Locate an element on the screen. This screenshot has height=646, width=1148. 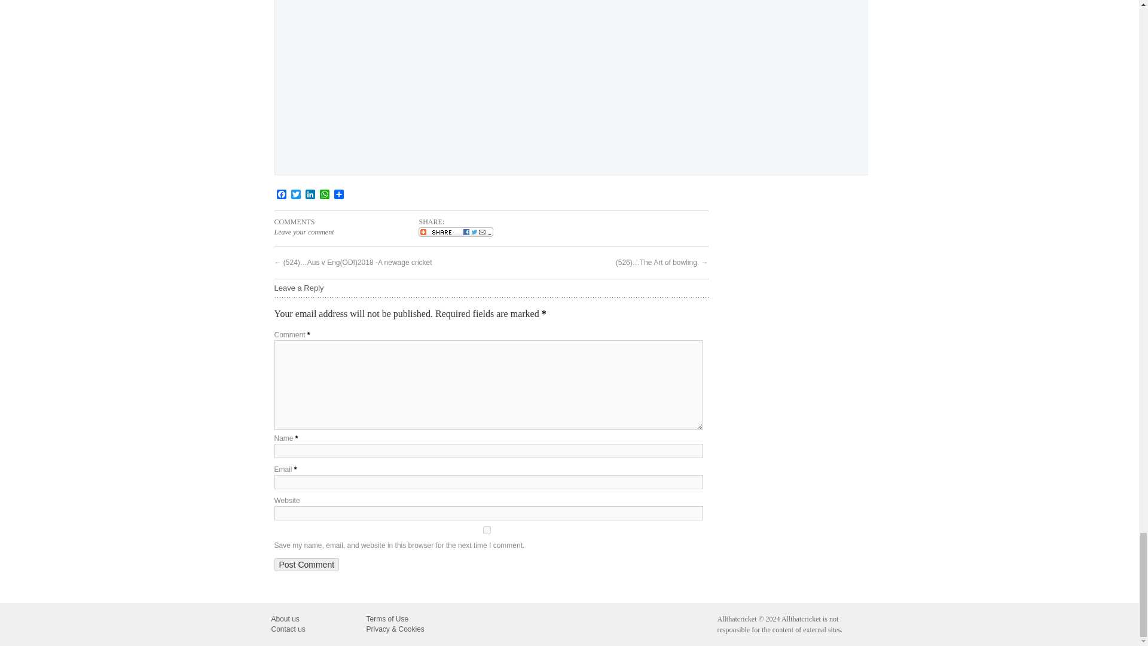
Facebook is located at coordinates (281, 195).